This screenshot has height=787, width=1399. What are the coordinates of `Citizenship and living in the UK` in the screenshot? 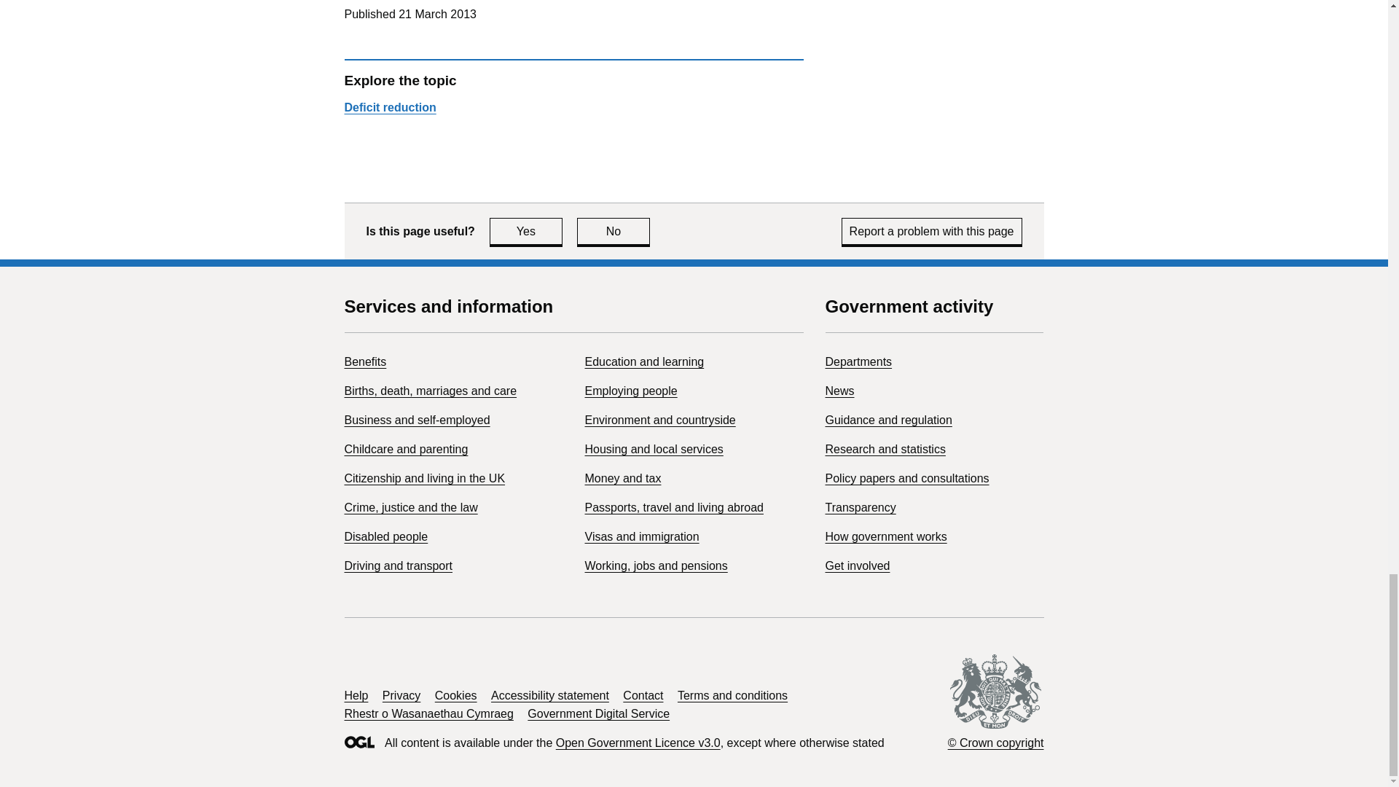 It's located at (424, 478).